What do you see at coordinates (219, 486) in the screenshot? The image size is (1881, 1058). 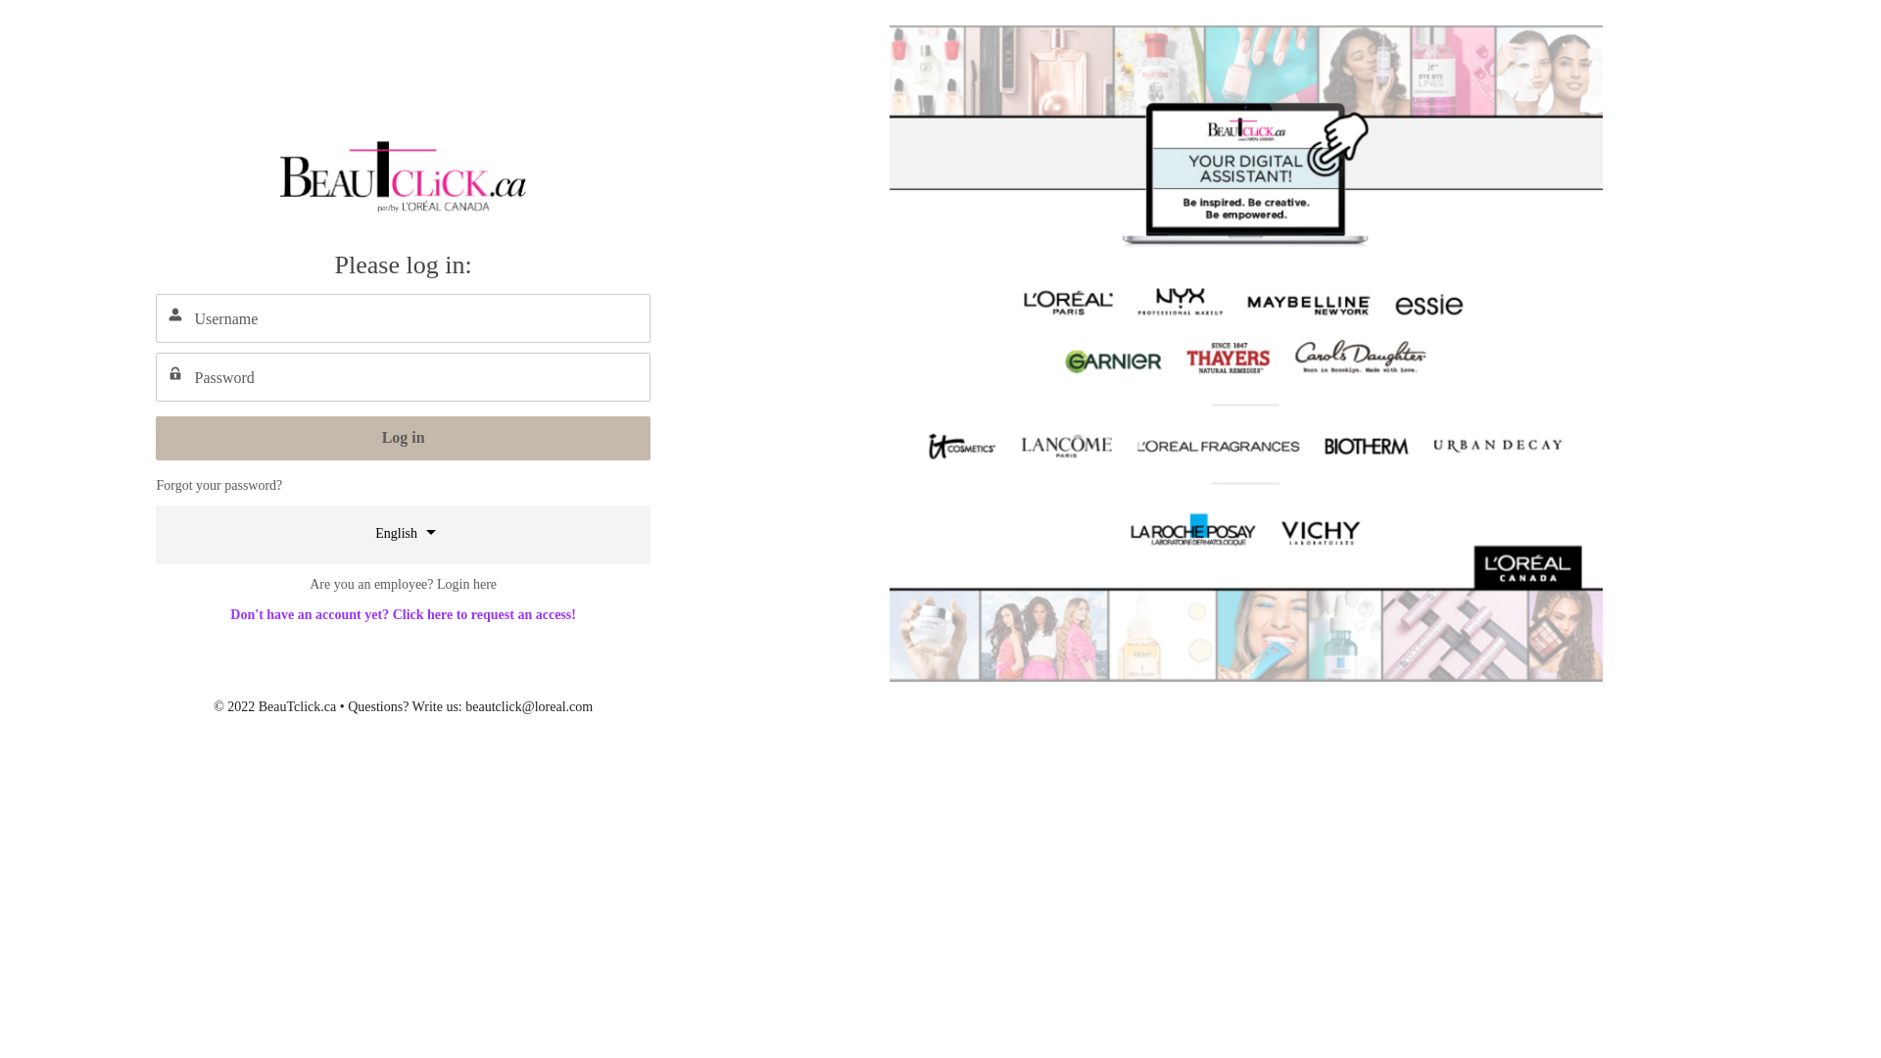 I see `Forgot your password?` at bounding box center [219, 486].